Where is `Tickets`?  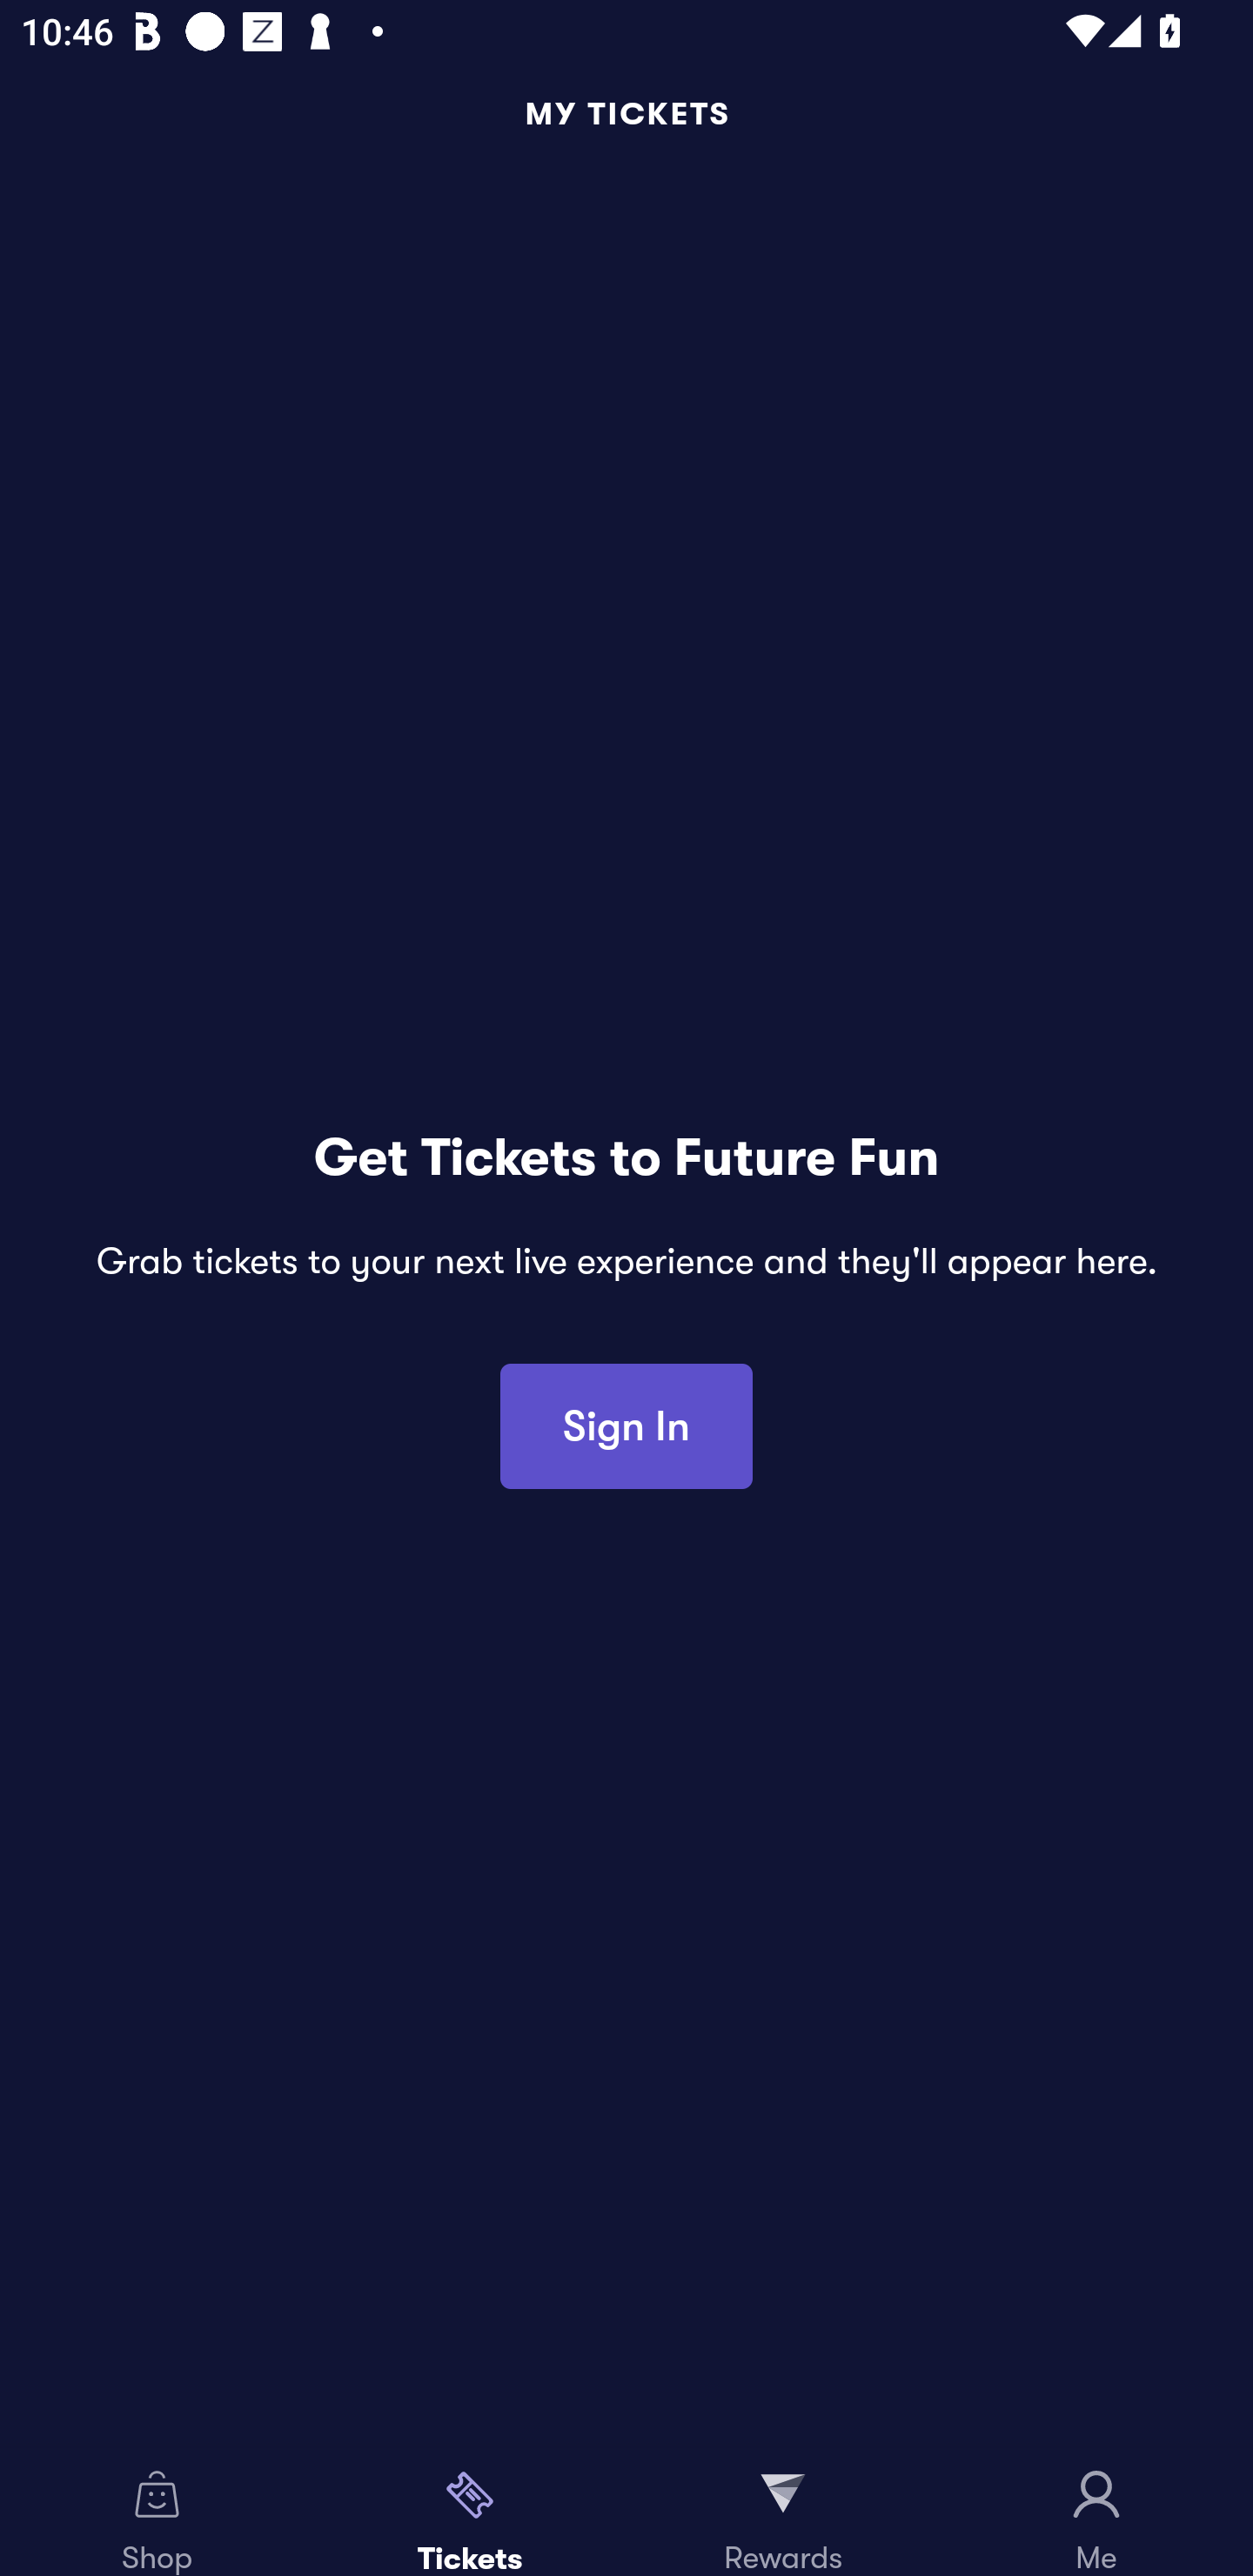 Tickets is located at coordinates (470, 2512).